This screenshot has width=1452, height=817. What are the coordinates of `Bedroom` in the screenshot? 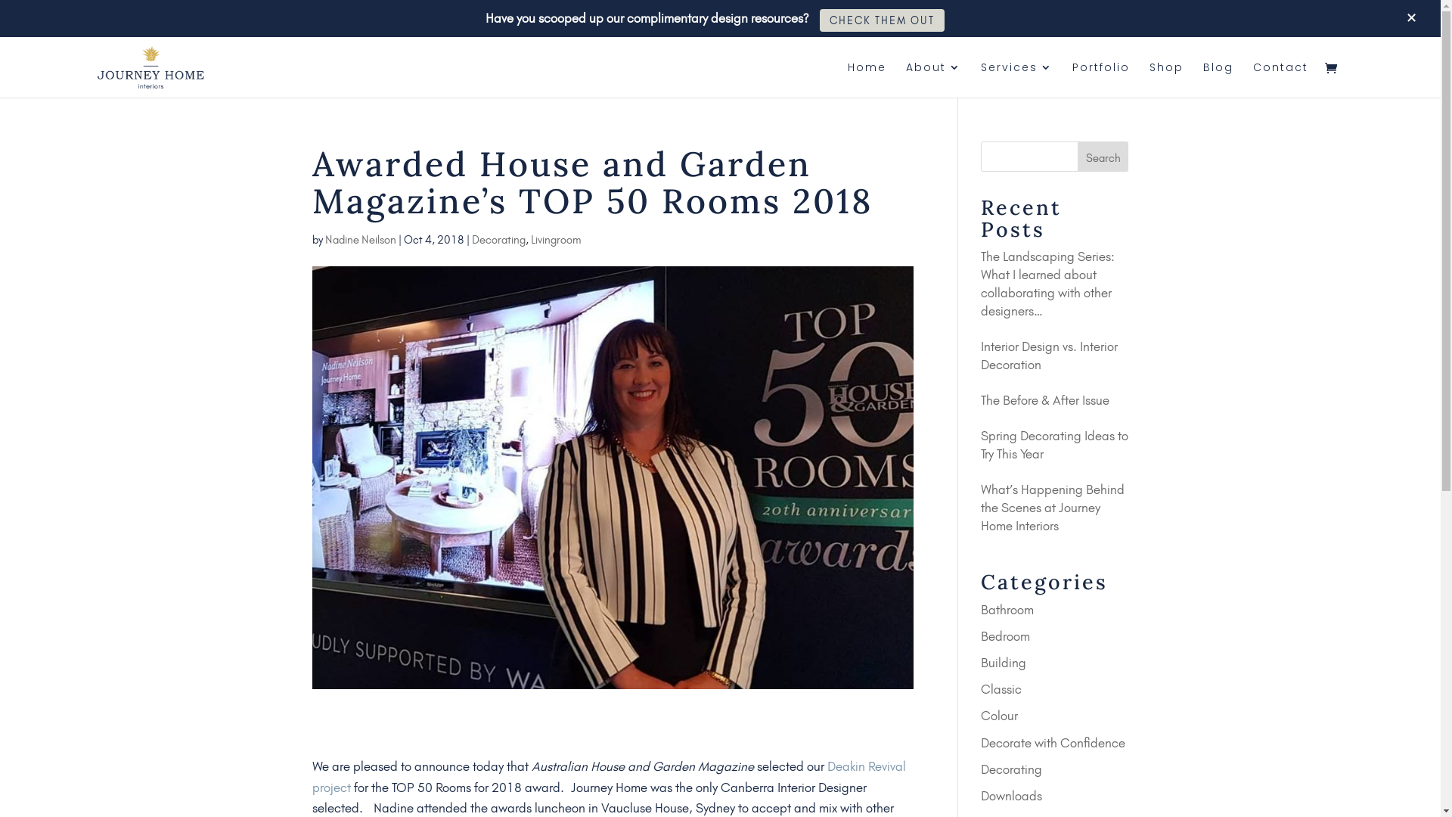 It's located at (1006, 636).